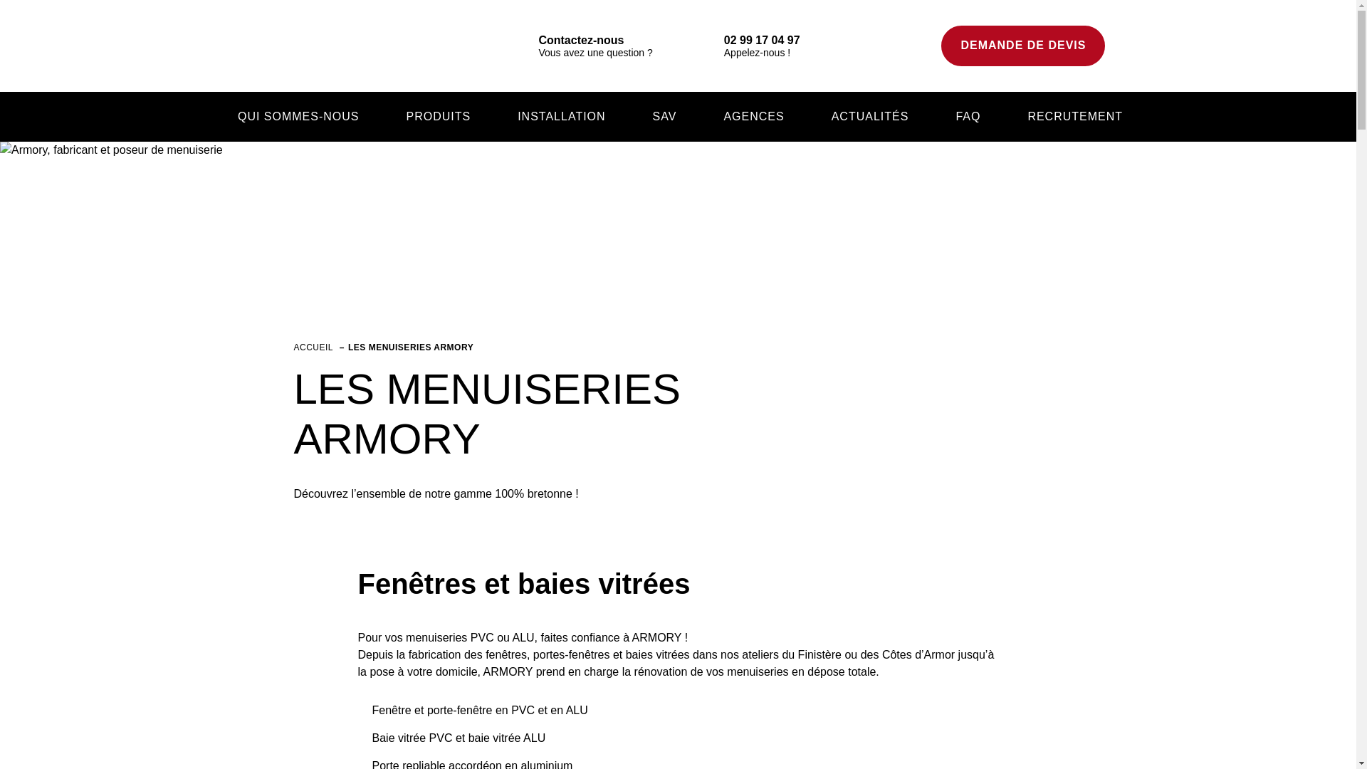 This screenshot has height=769, width=1367. Describe the element at coordinates (965, 117) in the screenshot. I see `FAQ` at that location.